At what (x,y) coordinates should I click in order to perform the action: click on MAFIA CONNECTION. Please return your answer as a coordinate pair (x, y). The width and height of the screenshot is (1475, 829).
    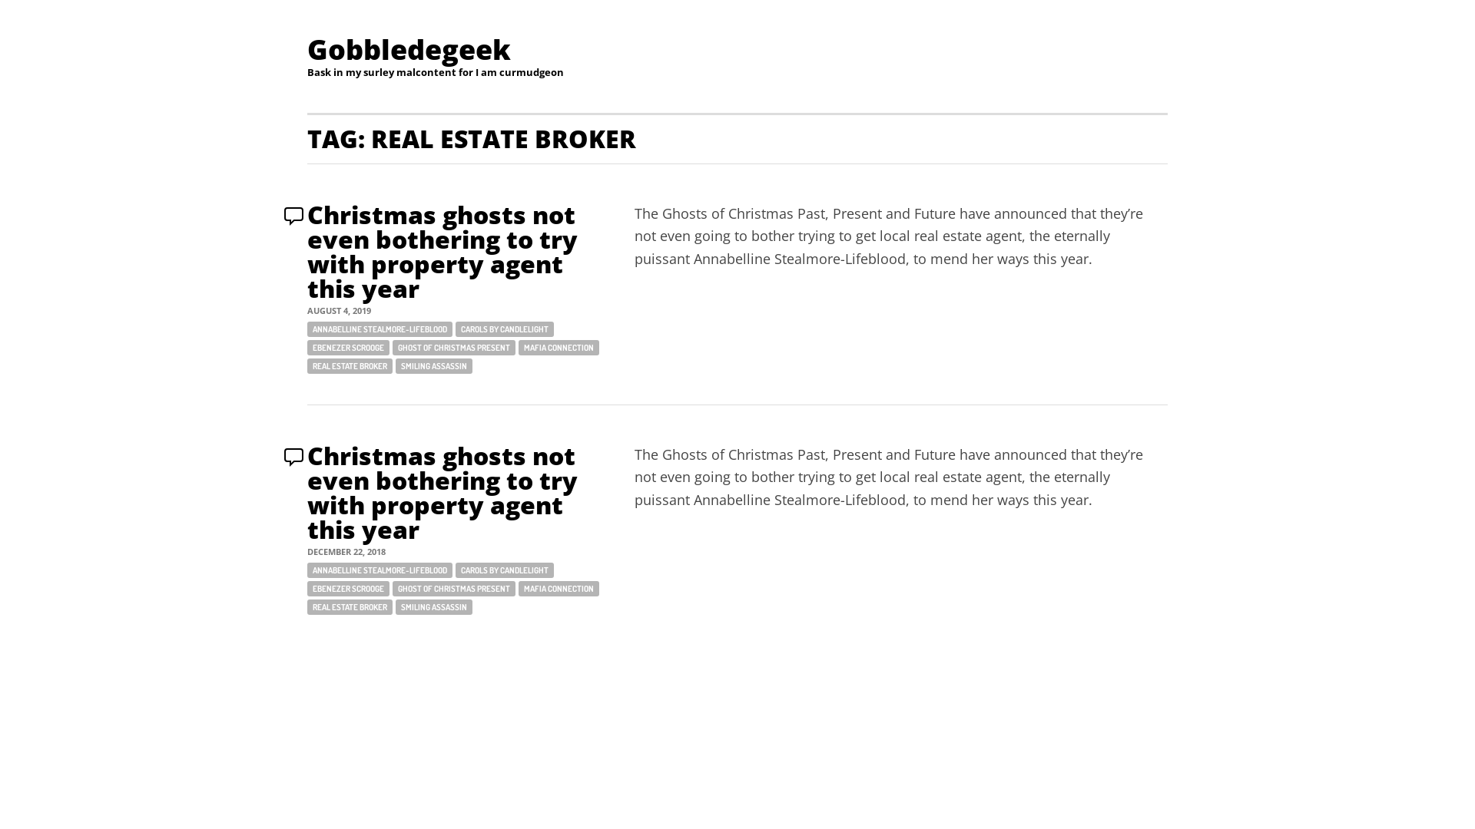
    Looking at the image, I should click on (559, 348).